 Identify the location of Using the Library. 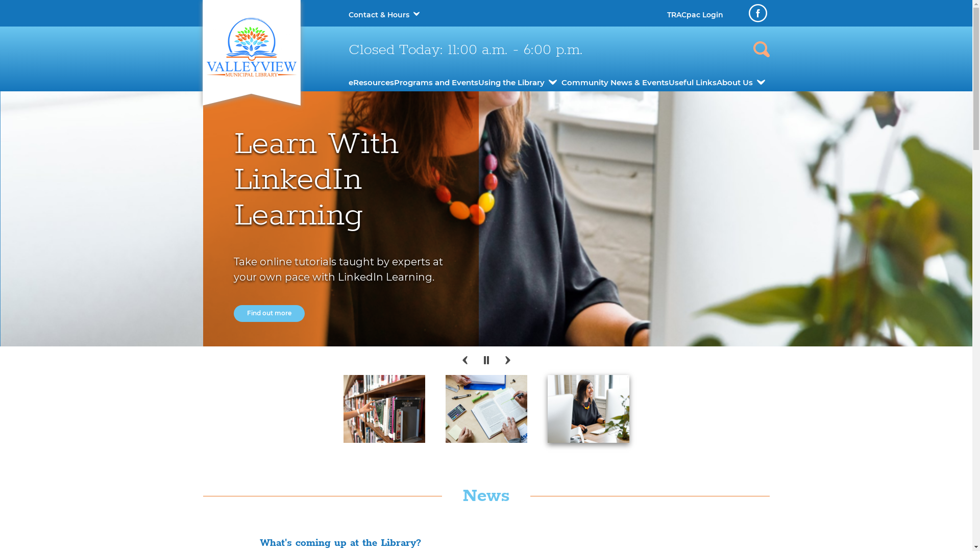
(511, 83).